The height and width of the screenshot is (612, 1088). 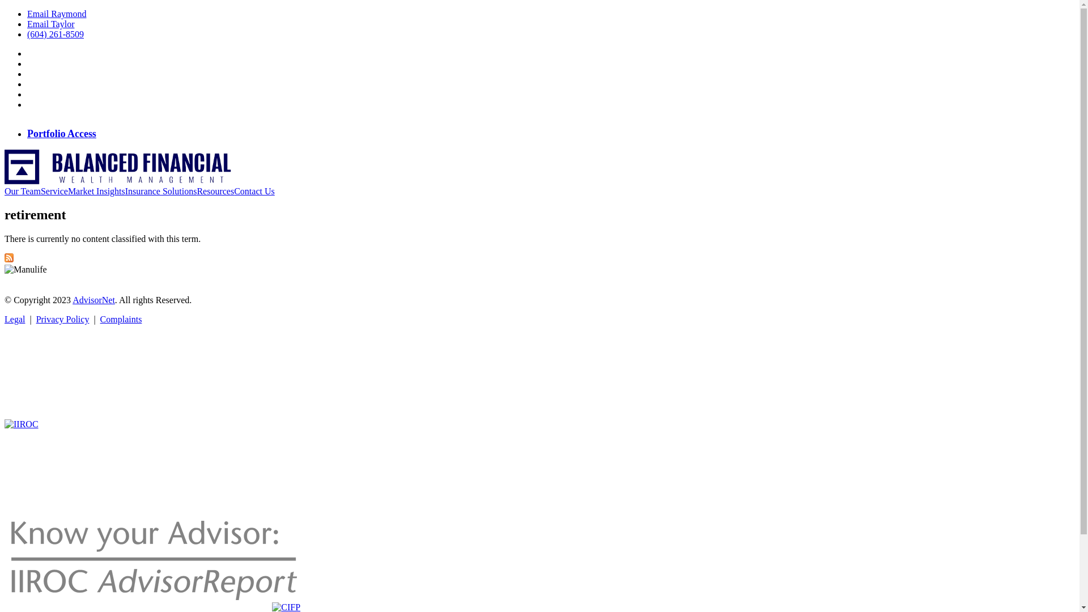 I want to click on Email Raymond, so click(x=57, y=14).